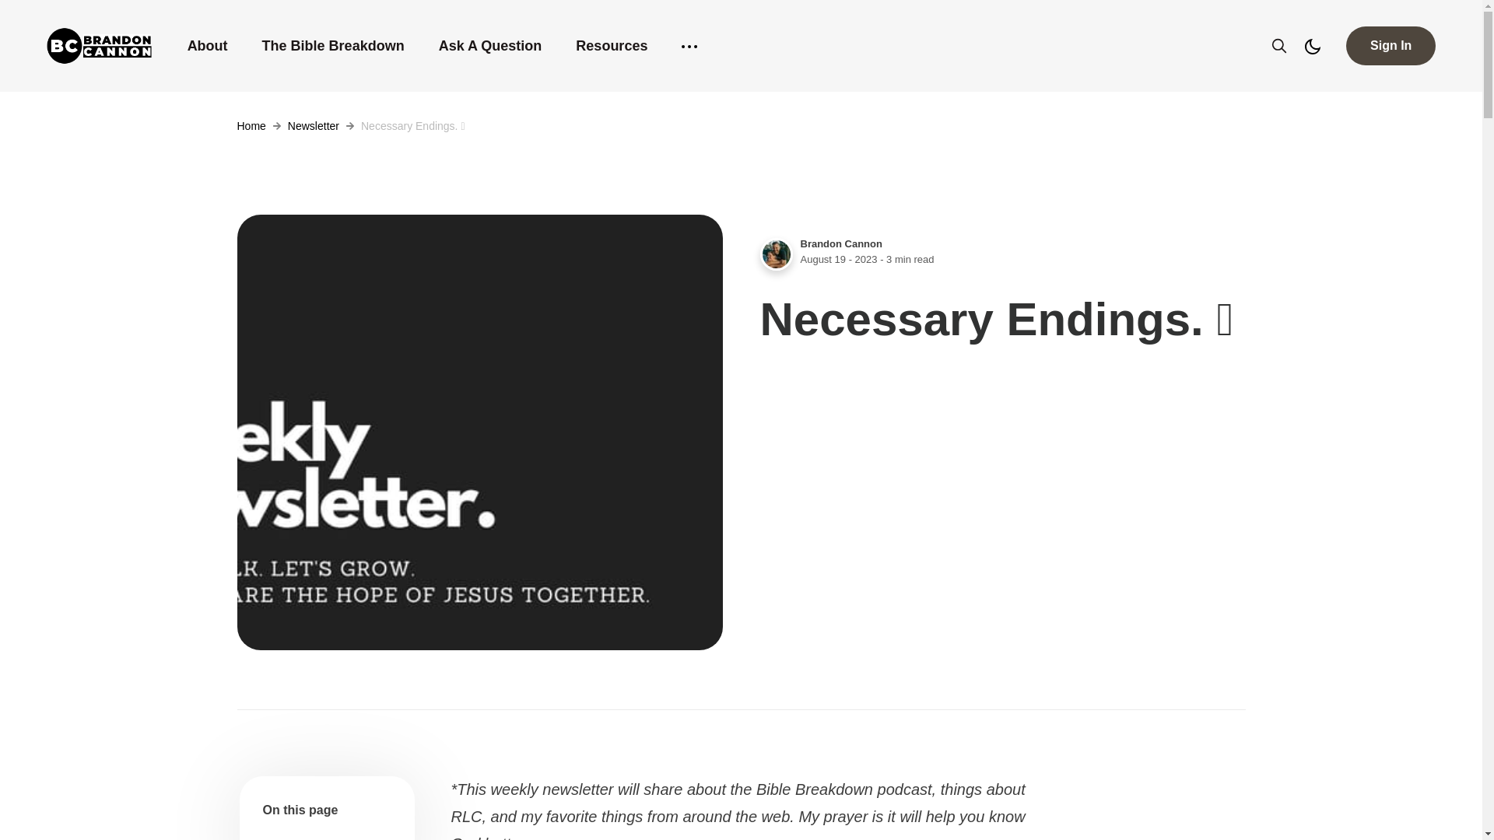  I want to click on Brandon Cannon, so click(840, 243).